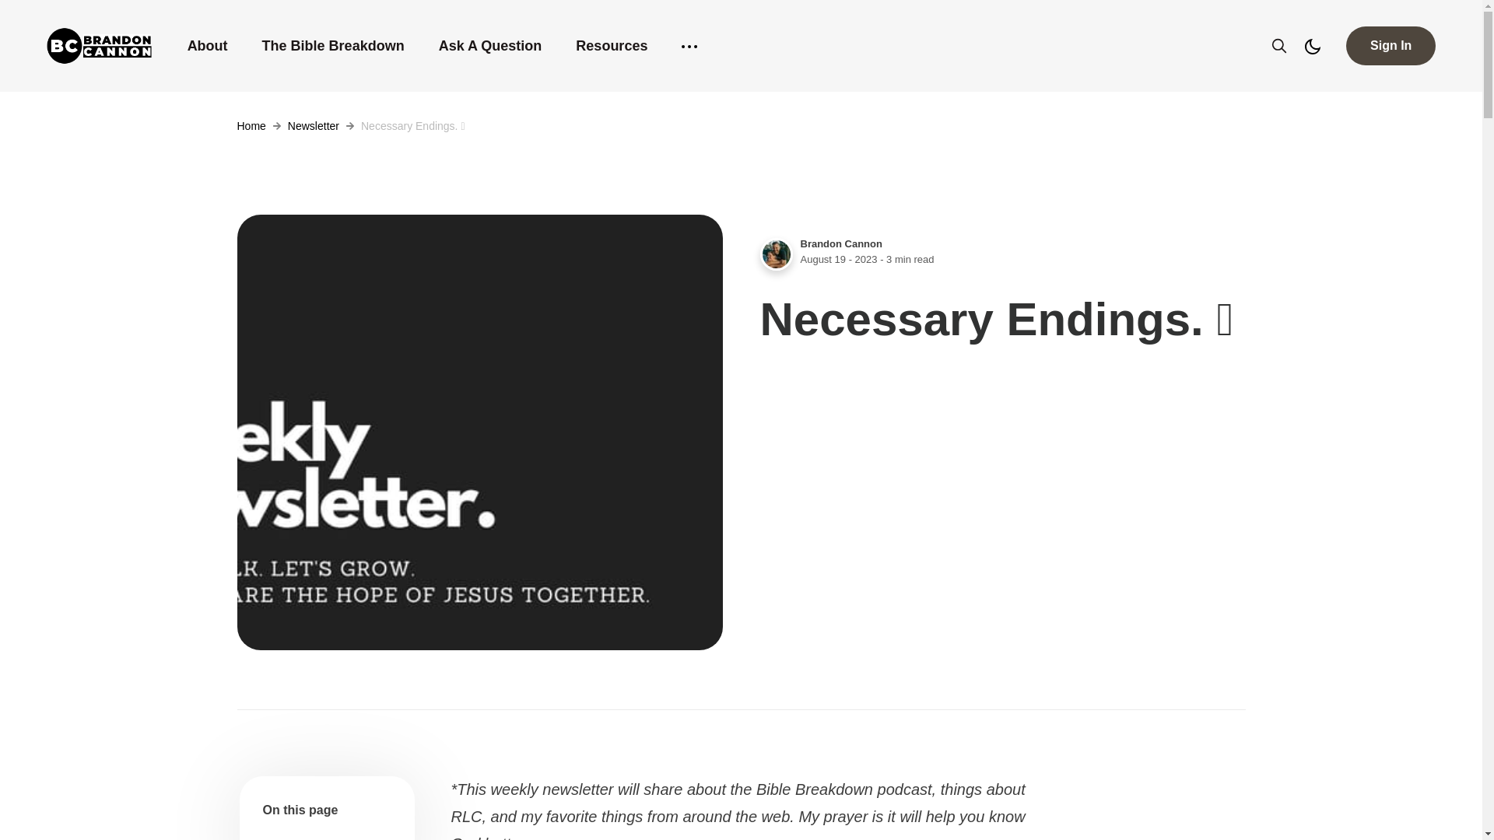  I want to click on Brandon Cannon, so click(840, 243).